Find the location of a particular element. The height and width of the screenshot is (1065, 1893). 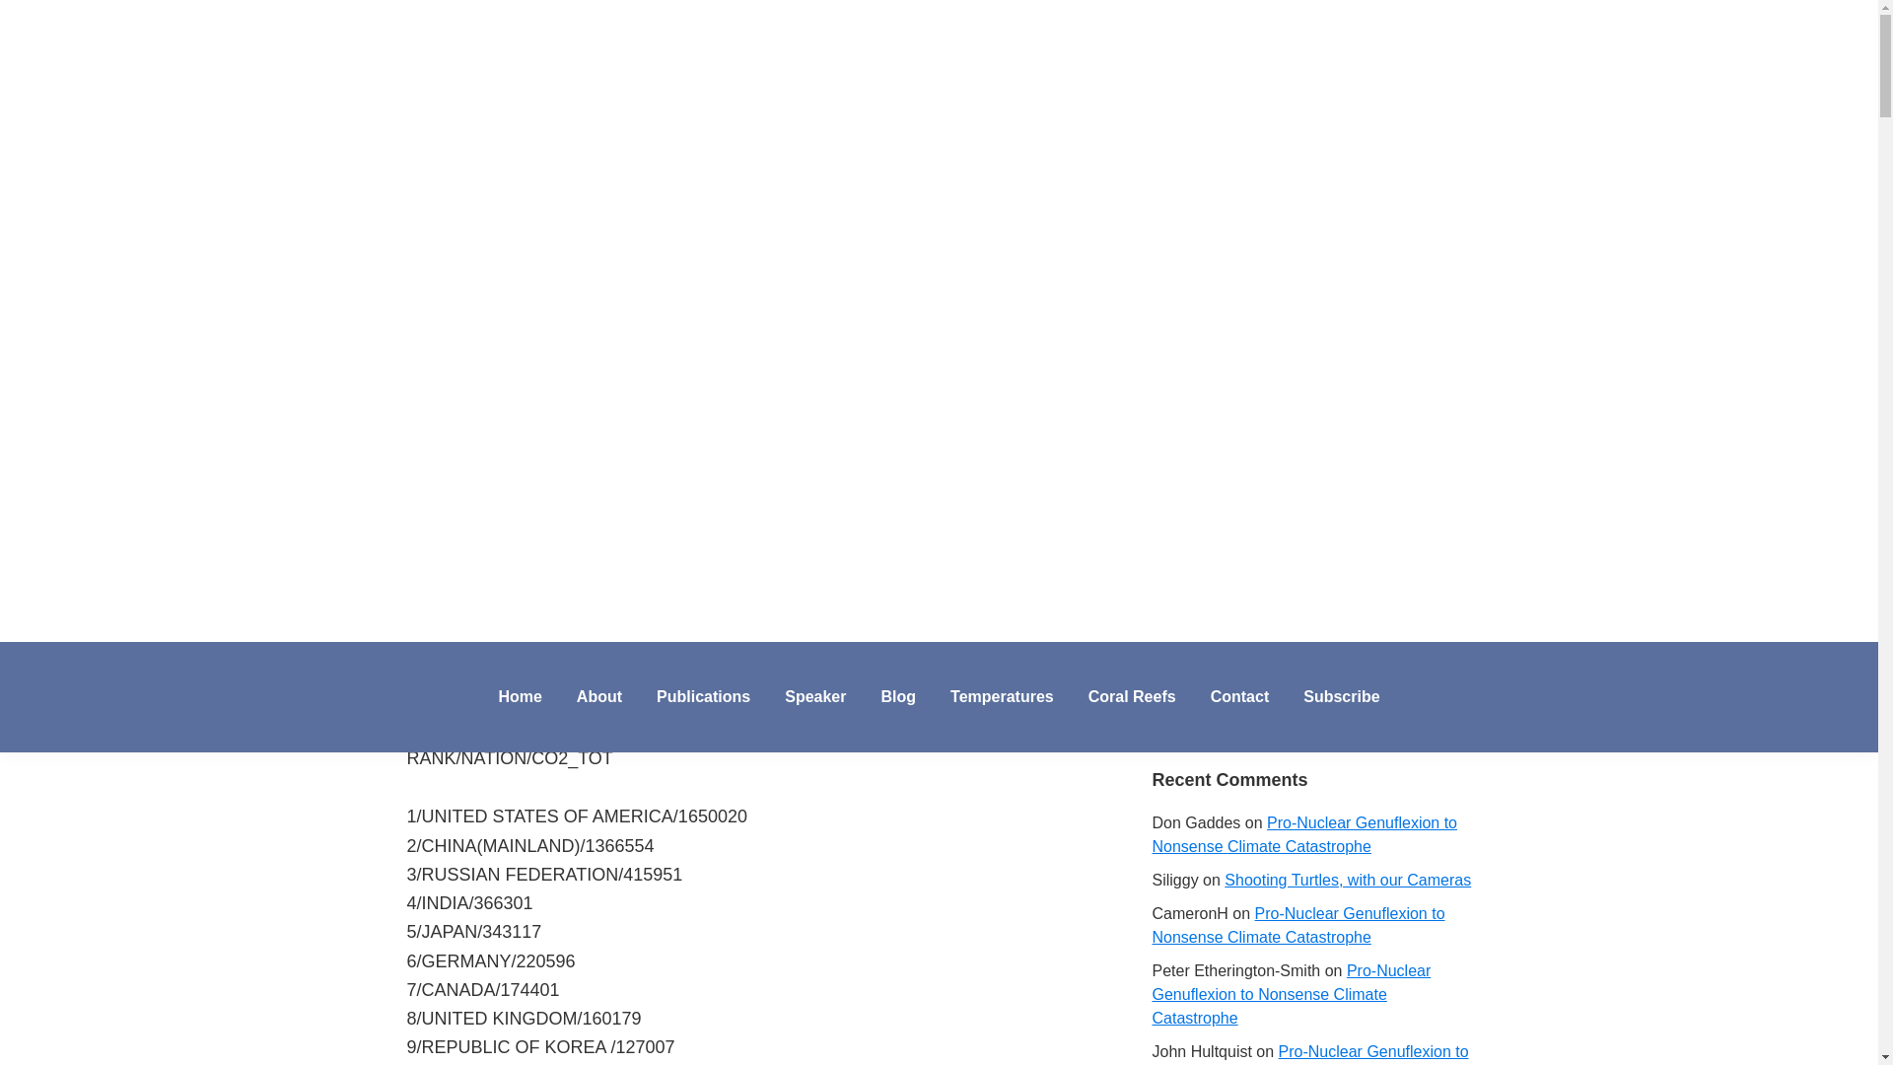

Temperatures is located at coordinates (1002, 696).